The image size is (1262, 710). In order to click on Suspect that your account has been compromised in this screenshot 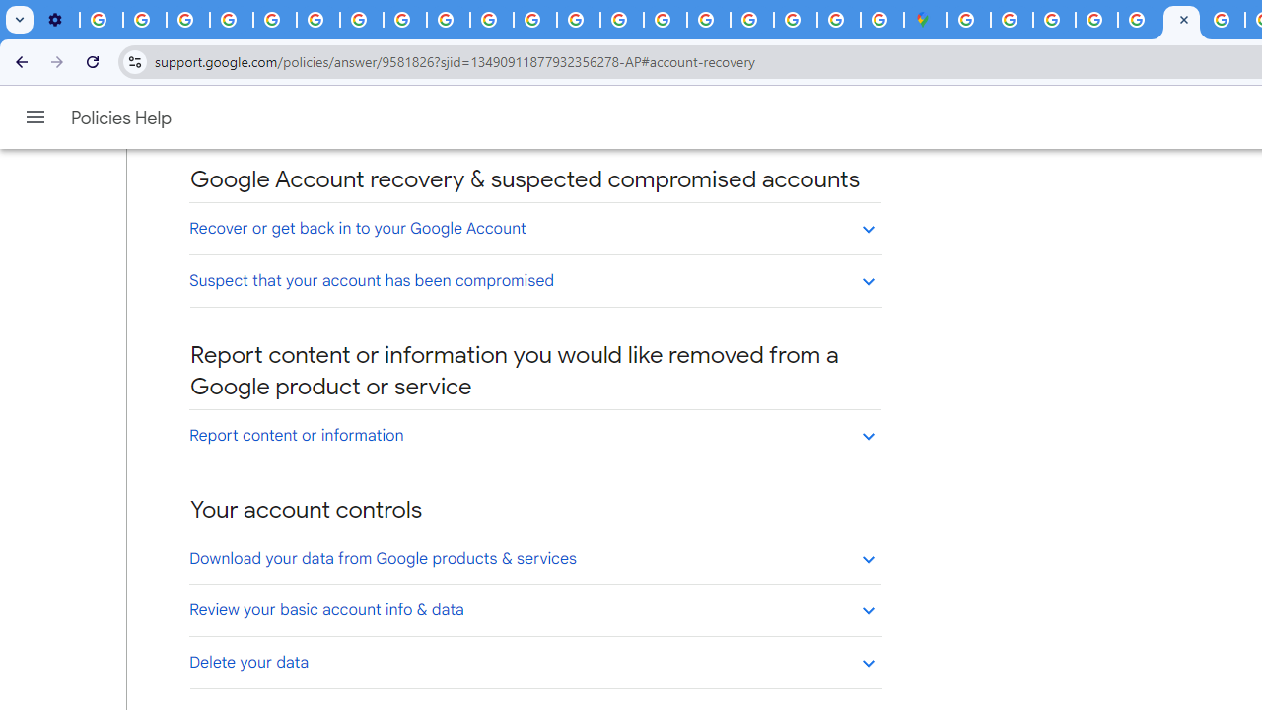, I will do `click(534, 280)`.